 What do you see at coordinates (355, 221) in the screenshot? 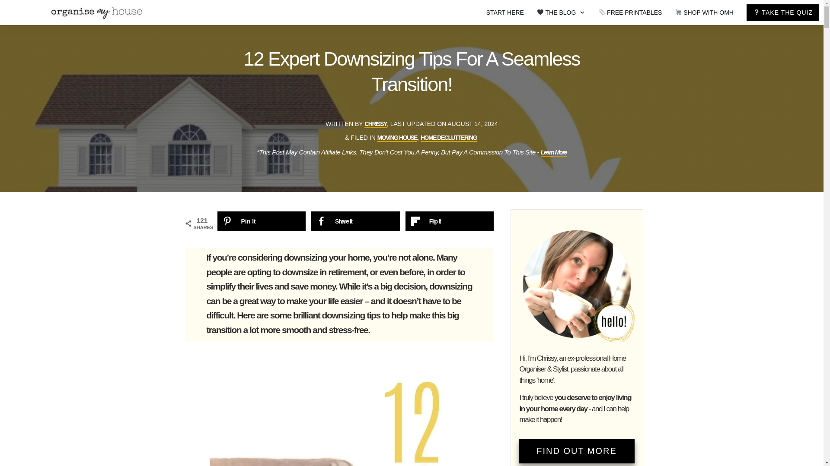
I see `Share on Facebook` at bounding box center [355, 221].